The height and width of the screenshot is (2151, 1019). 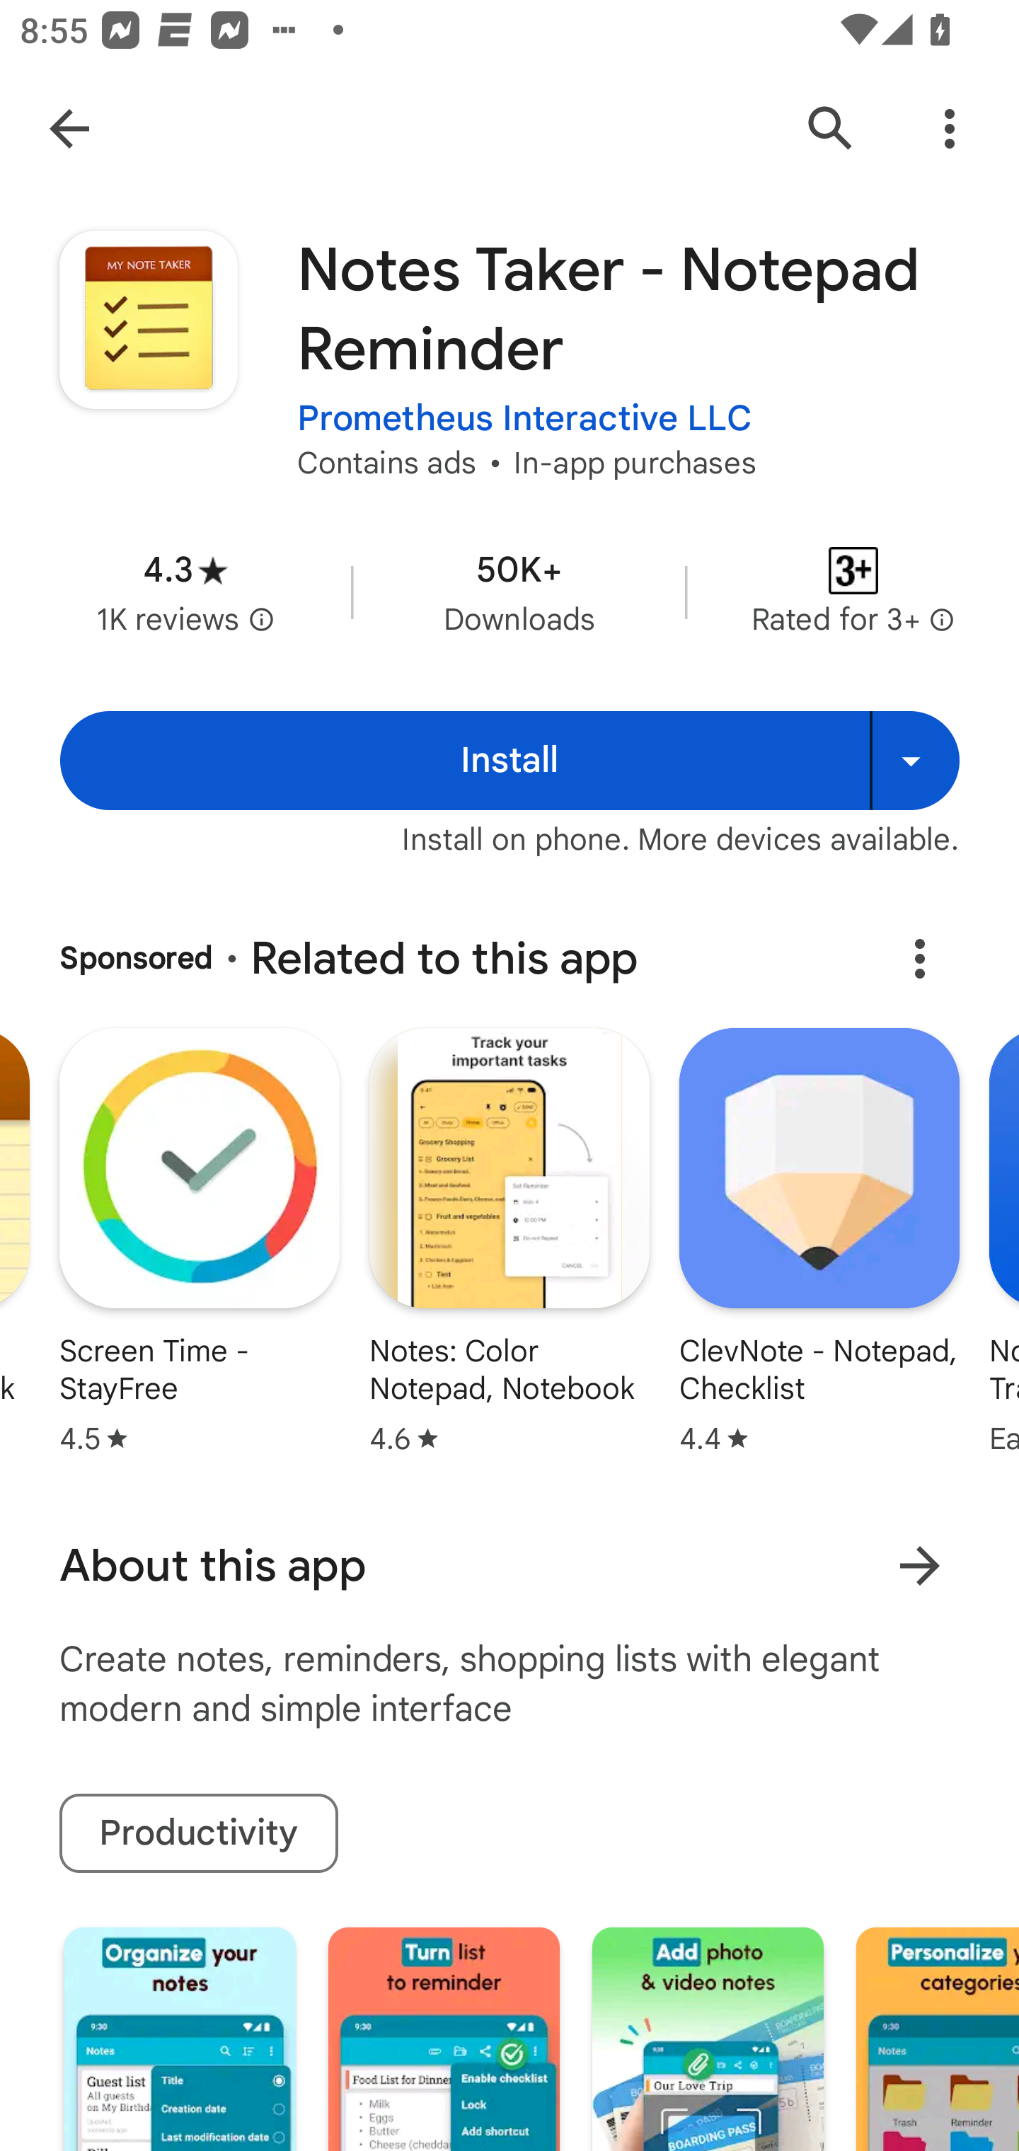 I want to click on Screenshot "3" of "8", so click(x=708, y=2039).